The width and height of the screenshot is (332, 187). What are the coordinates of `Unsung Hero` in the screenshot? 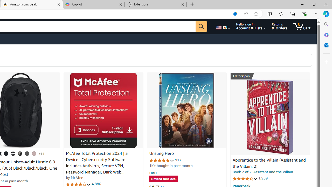 It's located at (161, 153).